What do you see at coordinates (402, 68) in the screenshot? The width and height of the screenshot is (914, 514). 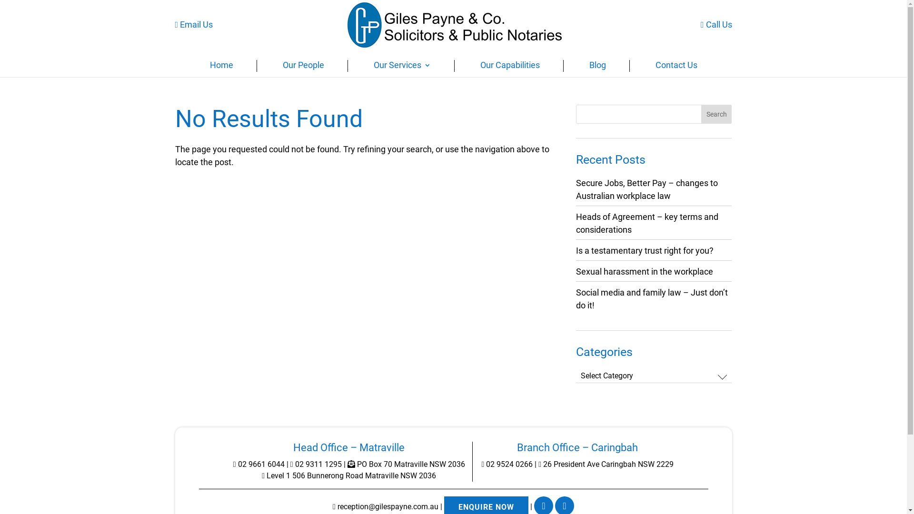 I see `Our Services` at bounding box center [402, 68].